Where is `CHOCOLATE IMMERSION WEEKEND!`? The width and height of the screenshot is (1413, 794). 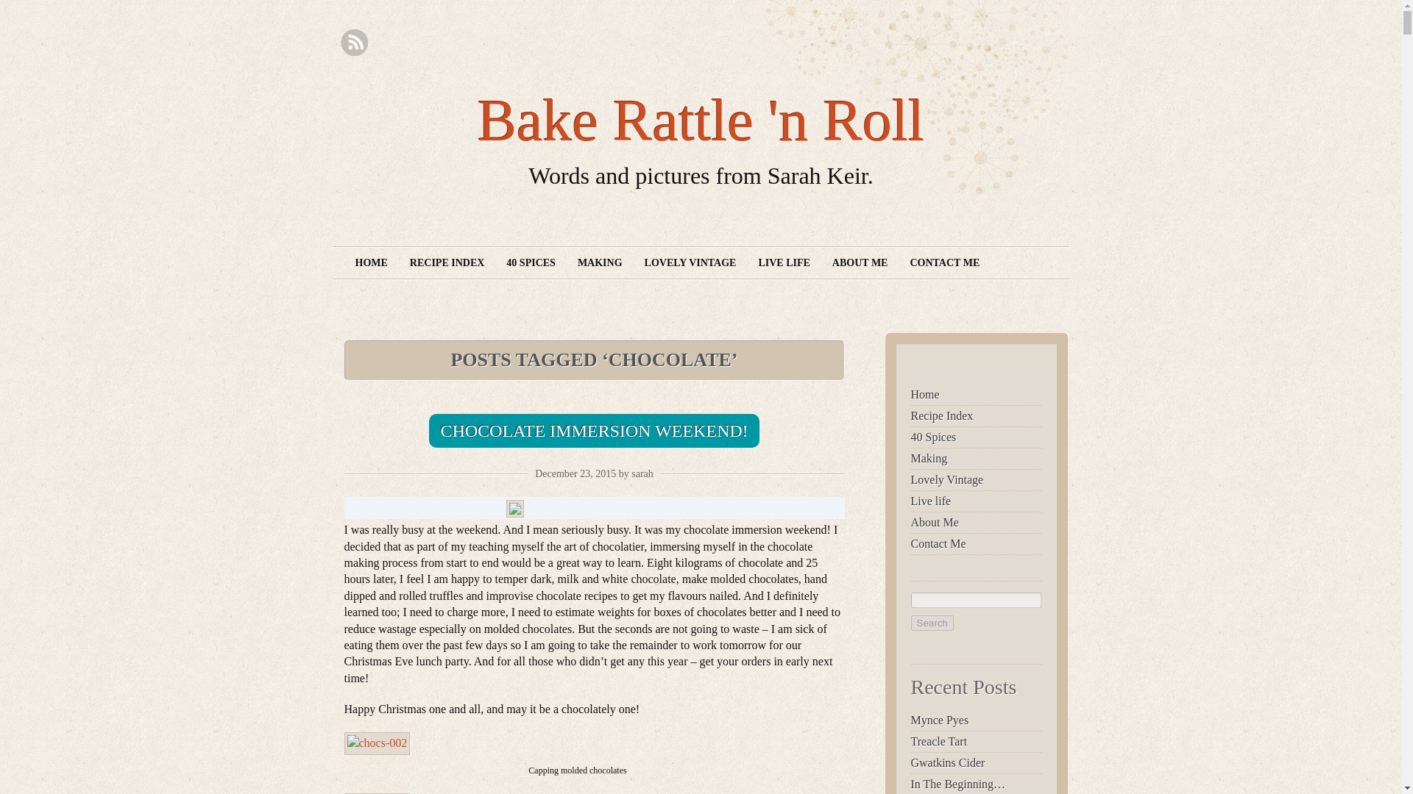
CHOCOLATE IMMERSION WEEKEND! is located at coordinates (594, 431).